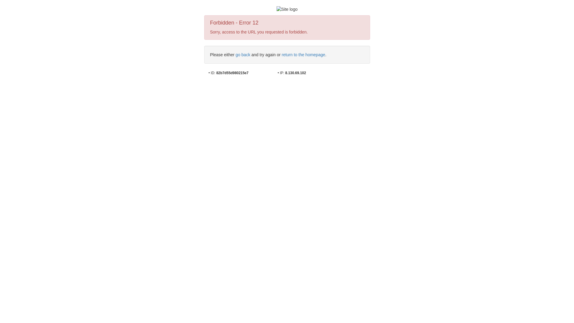 This screenshot has height=323, width=574. Describe the element at coordinates (243, 55) in the screenshot. I see `go back` at that location.